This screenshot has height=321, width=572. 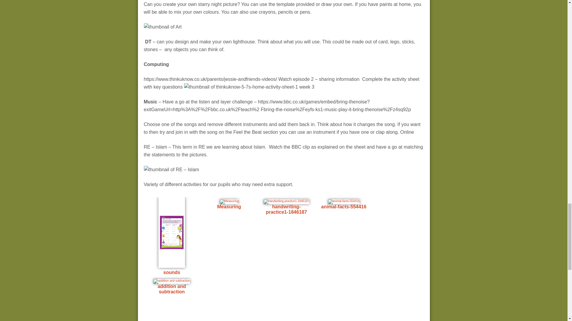 I want to click on handwriting-practice1-1846187, so click(x=287, y=202).